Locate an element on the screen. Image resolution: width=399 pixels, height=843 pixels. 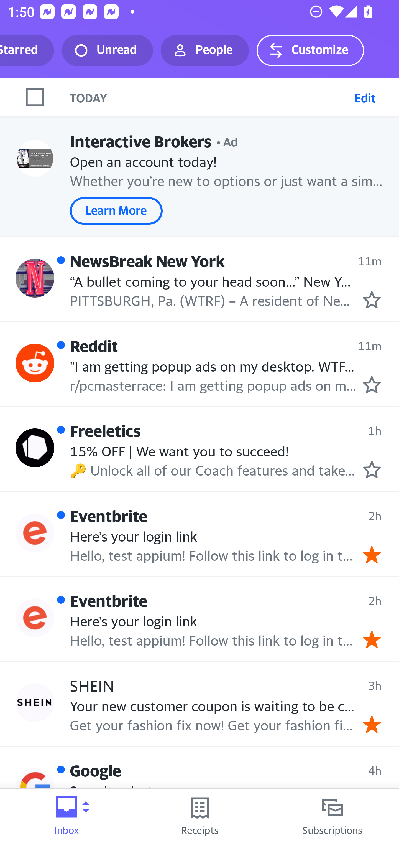
Profile
SHEIN is located at coordinates (35, 703).